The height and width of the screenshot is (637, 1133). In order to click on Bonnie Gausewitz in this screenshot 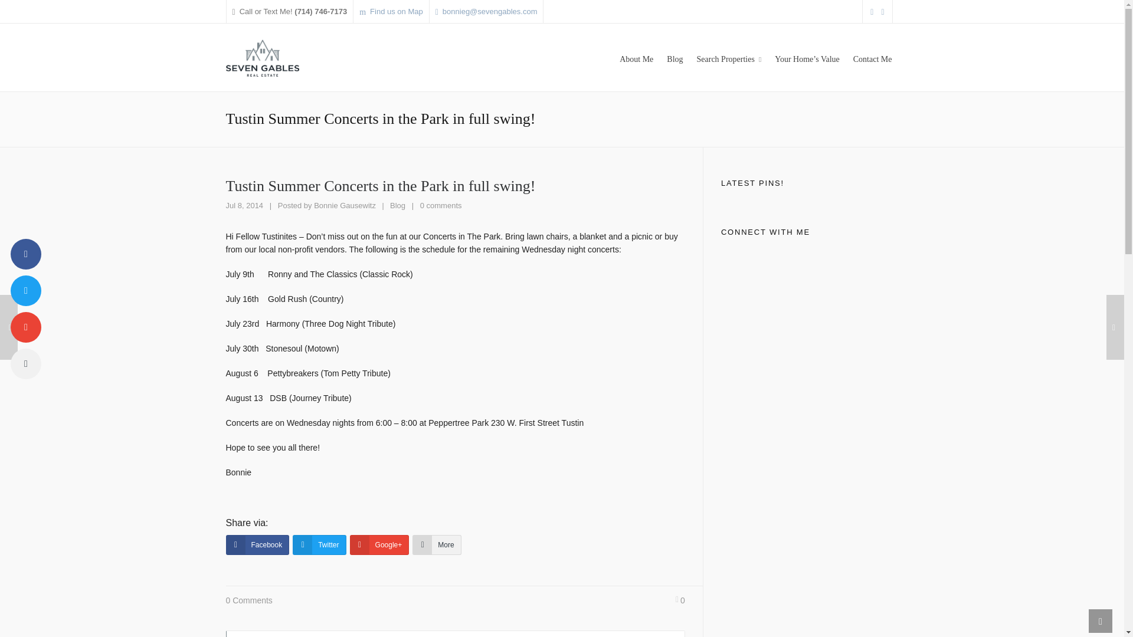, I will do `click(345, 205)`.